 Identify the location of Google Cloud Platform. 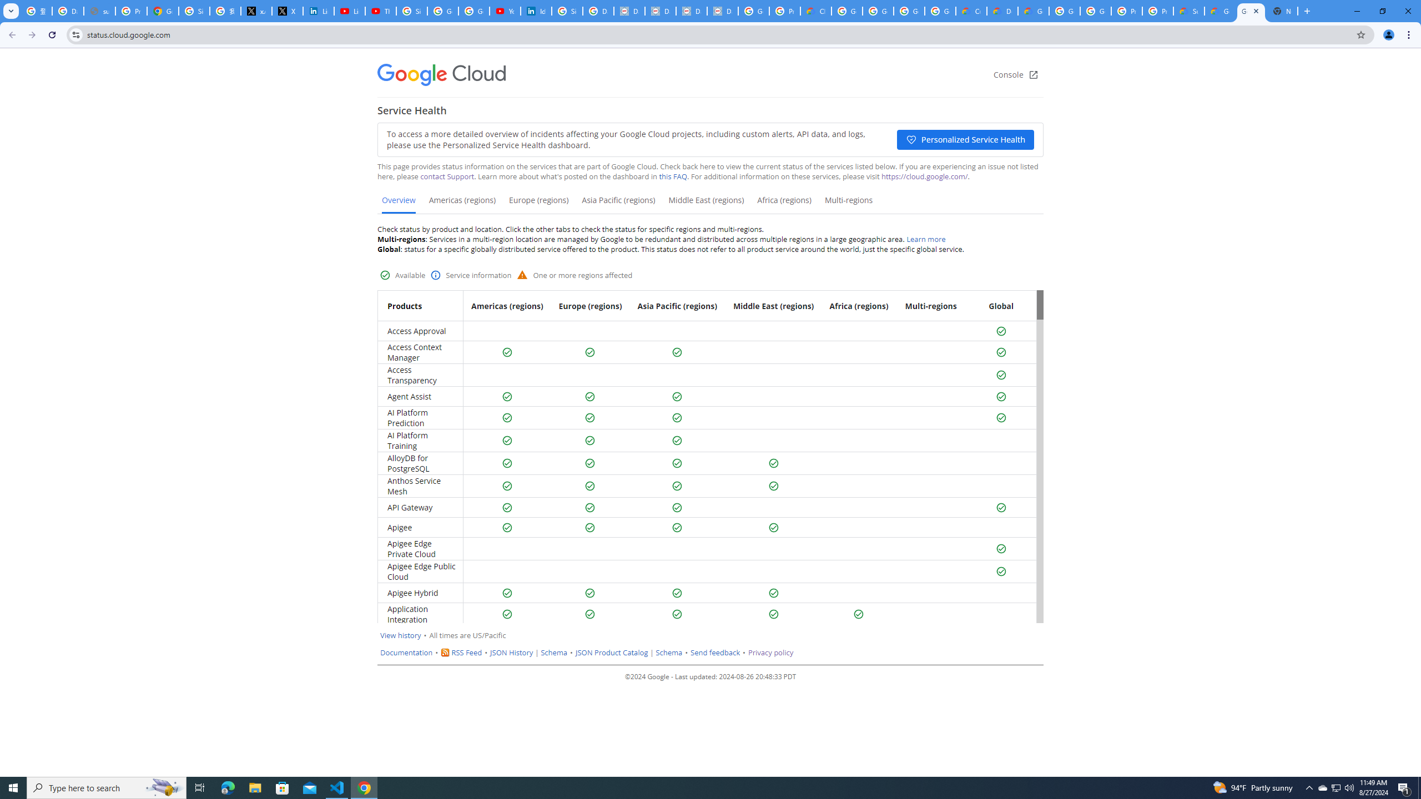
(1065, 11).